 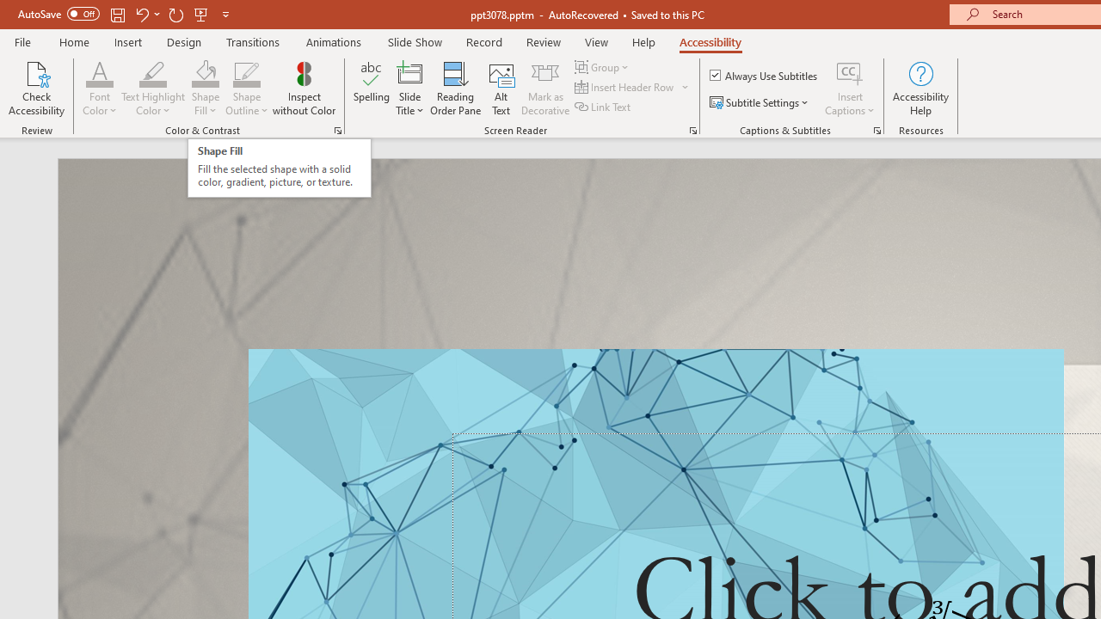 I want to click on Font Color, so click(x=100, y=88).